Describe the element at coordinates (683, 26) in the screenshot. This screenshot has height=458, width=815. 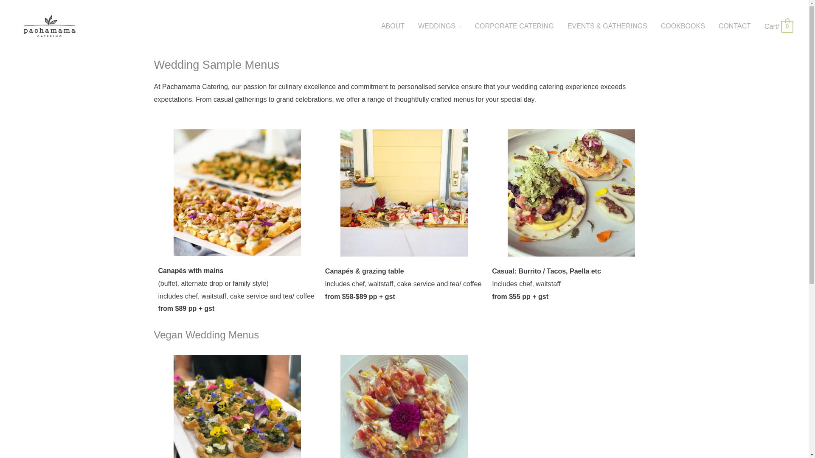
I see `COOKBOOKS` at that location.